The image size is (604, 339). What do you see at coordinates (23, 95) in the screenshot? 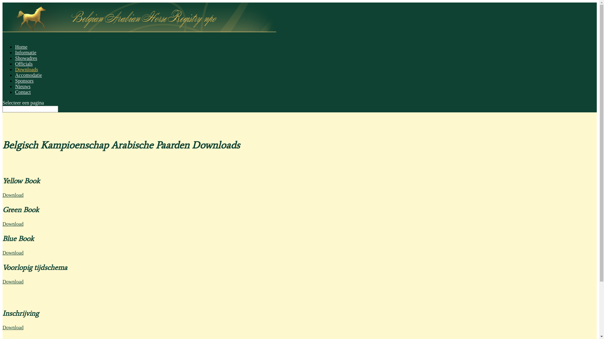
I see `Contact` at bounding box center [23, 95].